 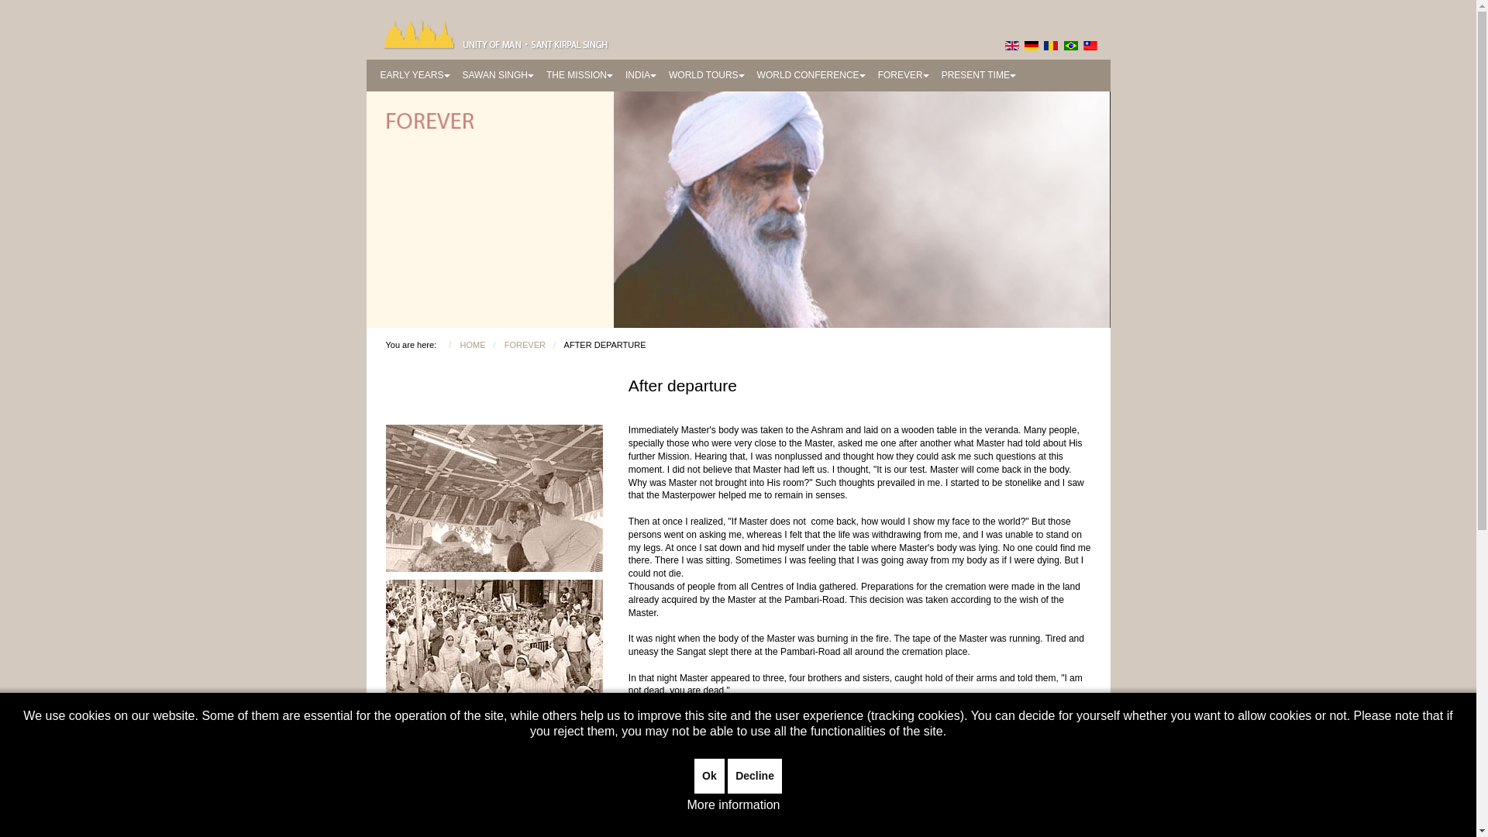 What do you see at coordinates (579, 74) in the screenshot?
I see `THE MISSION` at bounding box center [579, 74].